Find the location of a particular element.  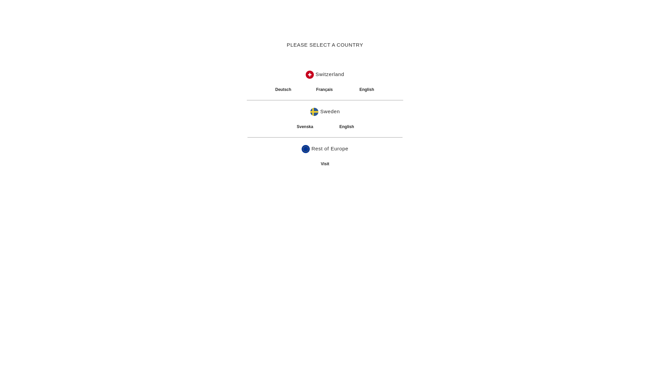

Svenska is located at coordinates (305, 127).